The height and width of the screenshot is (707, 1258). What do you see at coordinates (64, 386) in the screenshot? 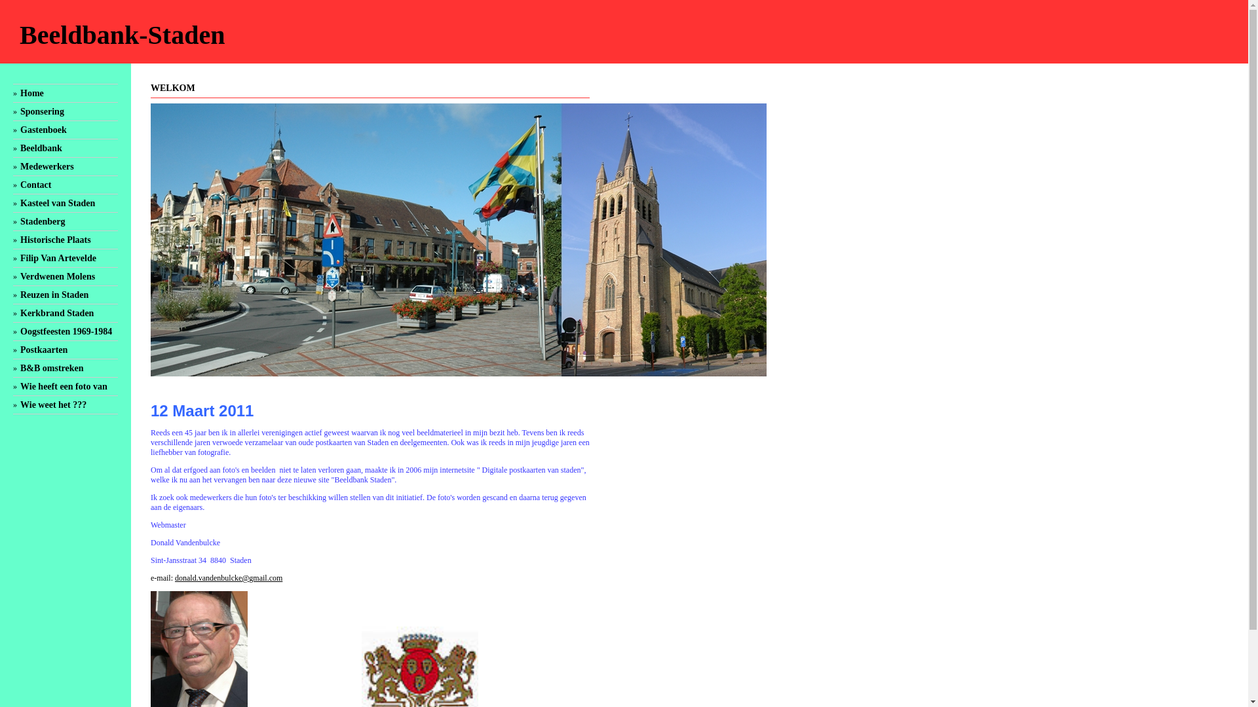
I see `Wie heeft een foto van` at bounding box center [64, 386].